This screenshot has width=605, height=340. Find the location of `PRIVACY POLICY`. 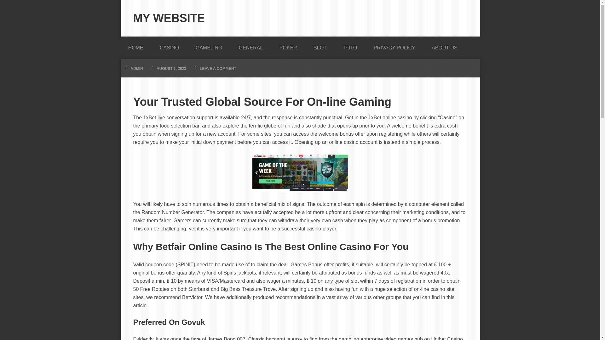

PRIVACY POLICY is located at coordinates (395, 46).